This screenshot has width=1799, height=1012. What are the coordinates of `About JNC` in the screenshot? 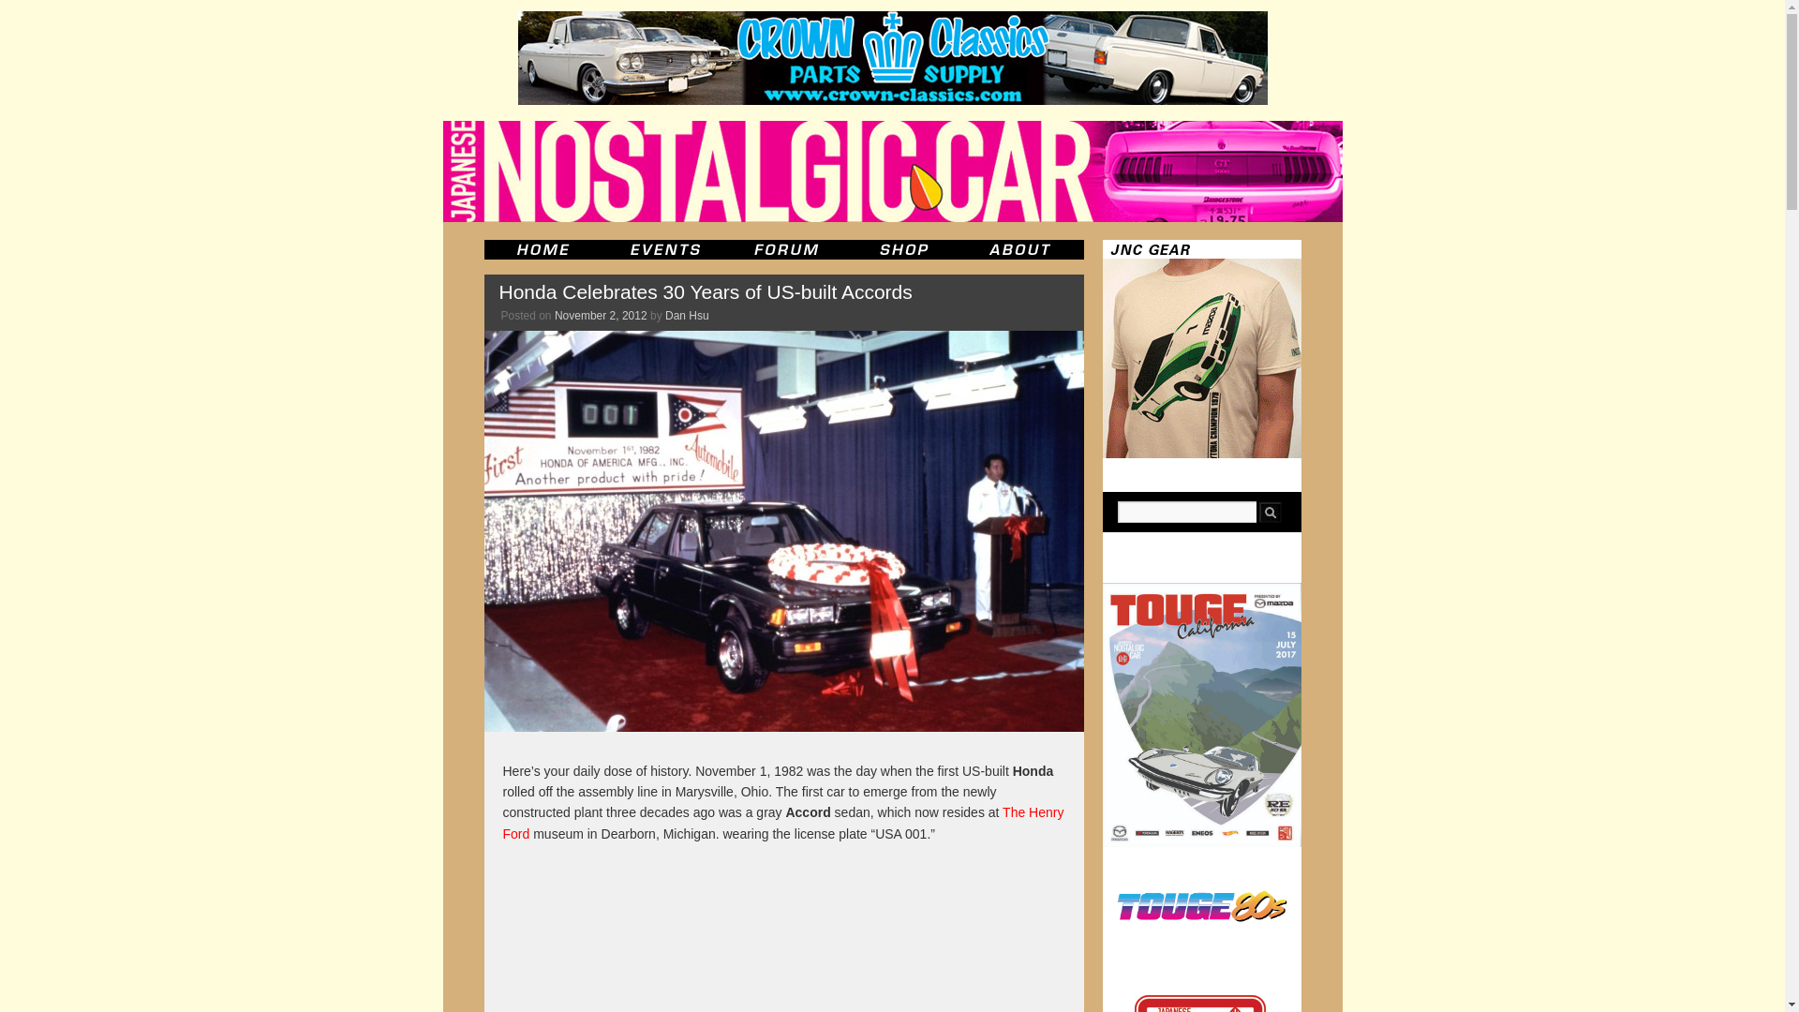 It's located at (1021, 249).